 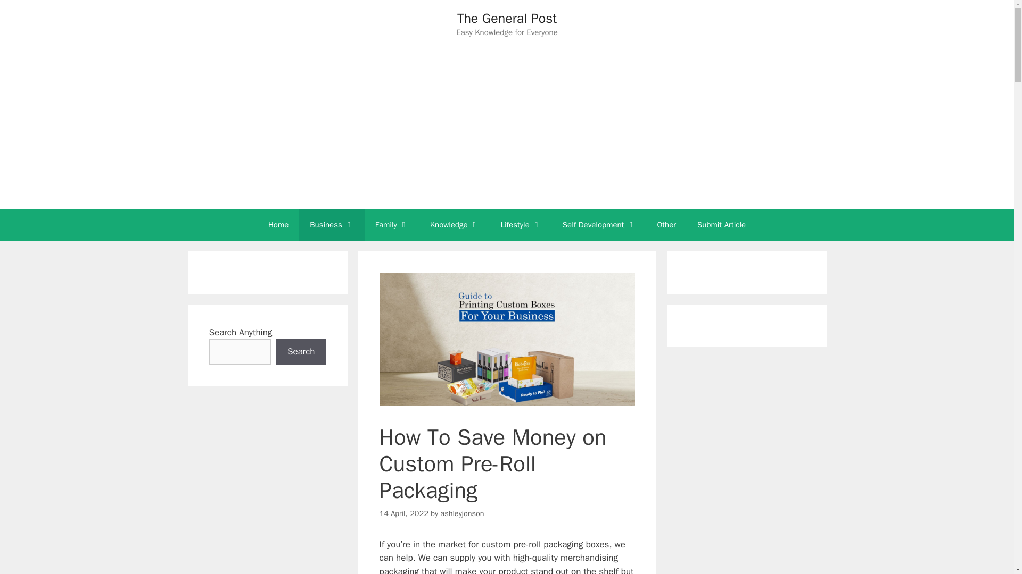 What do you see at coordinates (462, 513) in the screenshot?
I see `View all posts by ashleyjonson` at bounding box center [462, 513].